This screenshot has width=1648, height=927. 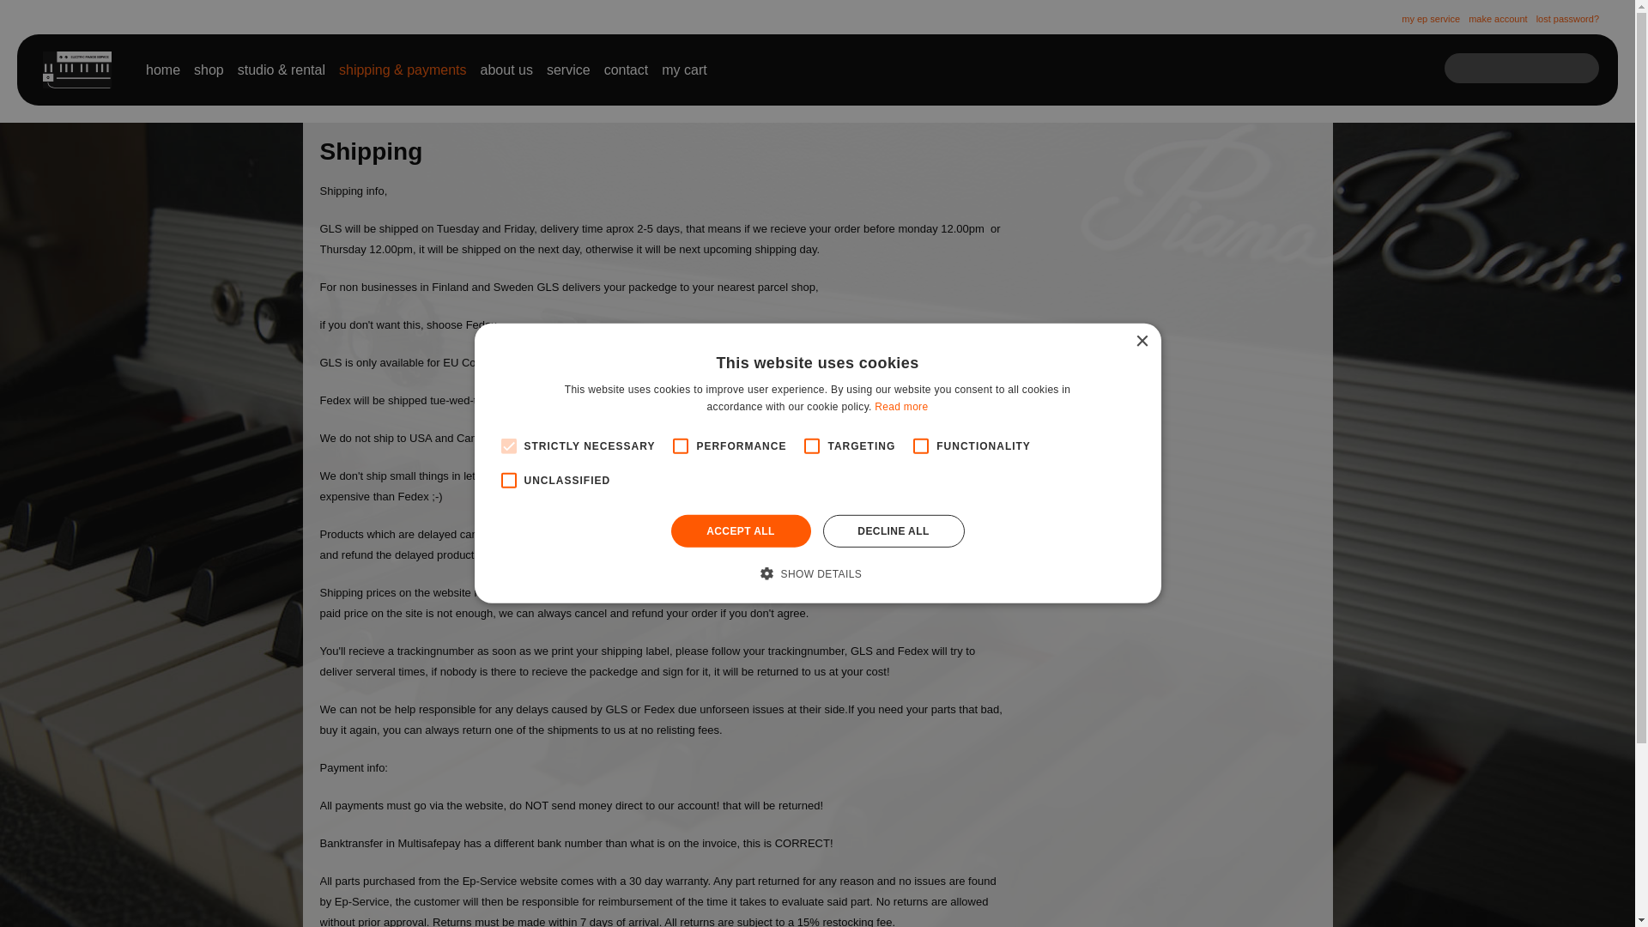 What do you see at coordinates (1431, 19) in the screenshot?
I see `mijn ep service` at bounding box center [1431, 19].